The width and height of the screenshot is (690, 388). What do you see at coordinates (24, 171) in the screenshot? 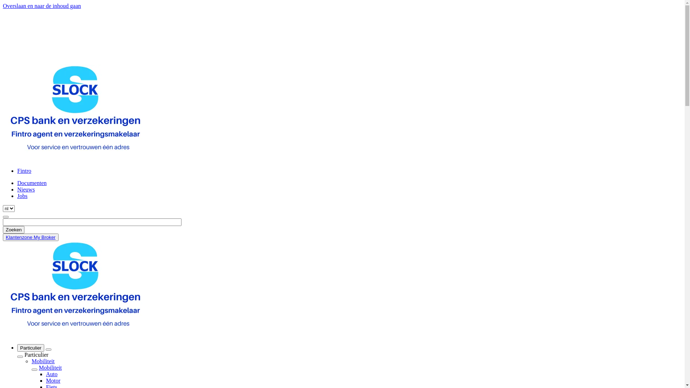
I see `Fintro` at bounding box center [24, 171].